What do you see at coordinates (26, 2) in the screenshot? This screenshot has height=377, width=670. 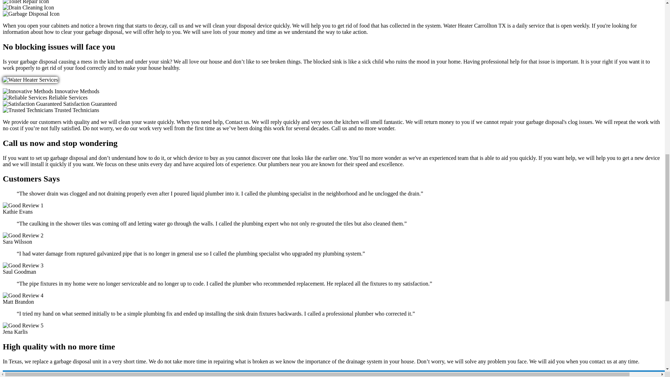 I see `toilet water leak` at bounding box center [26, 2].